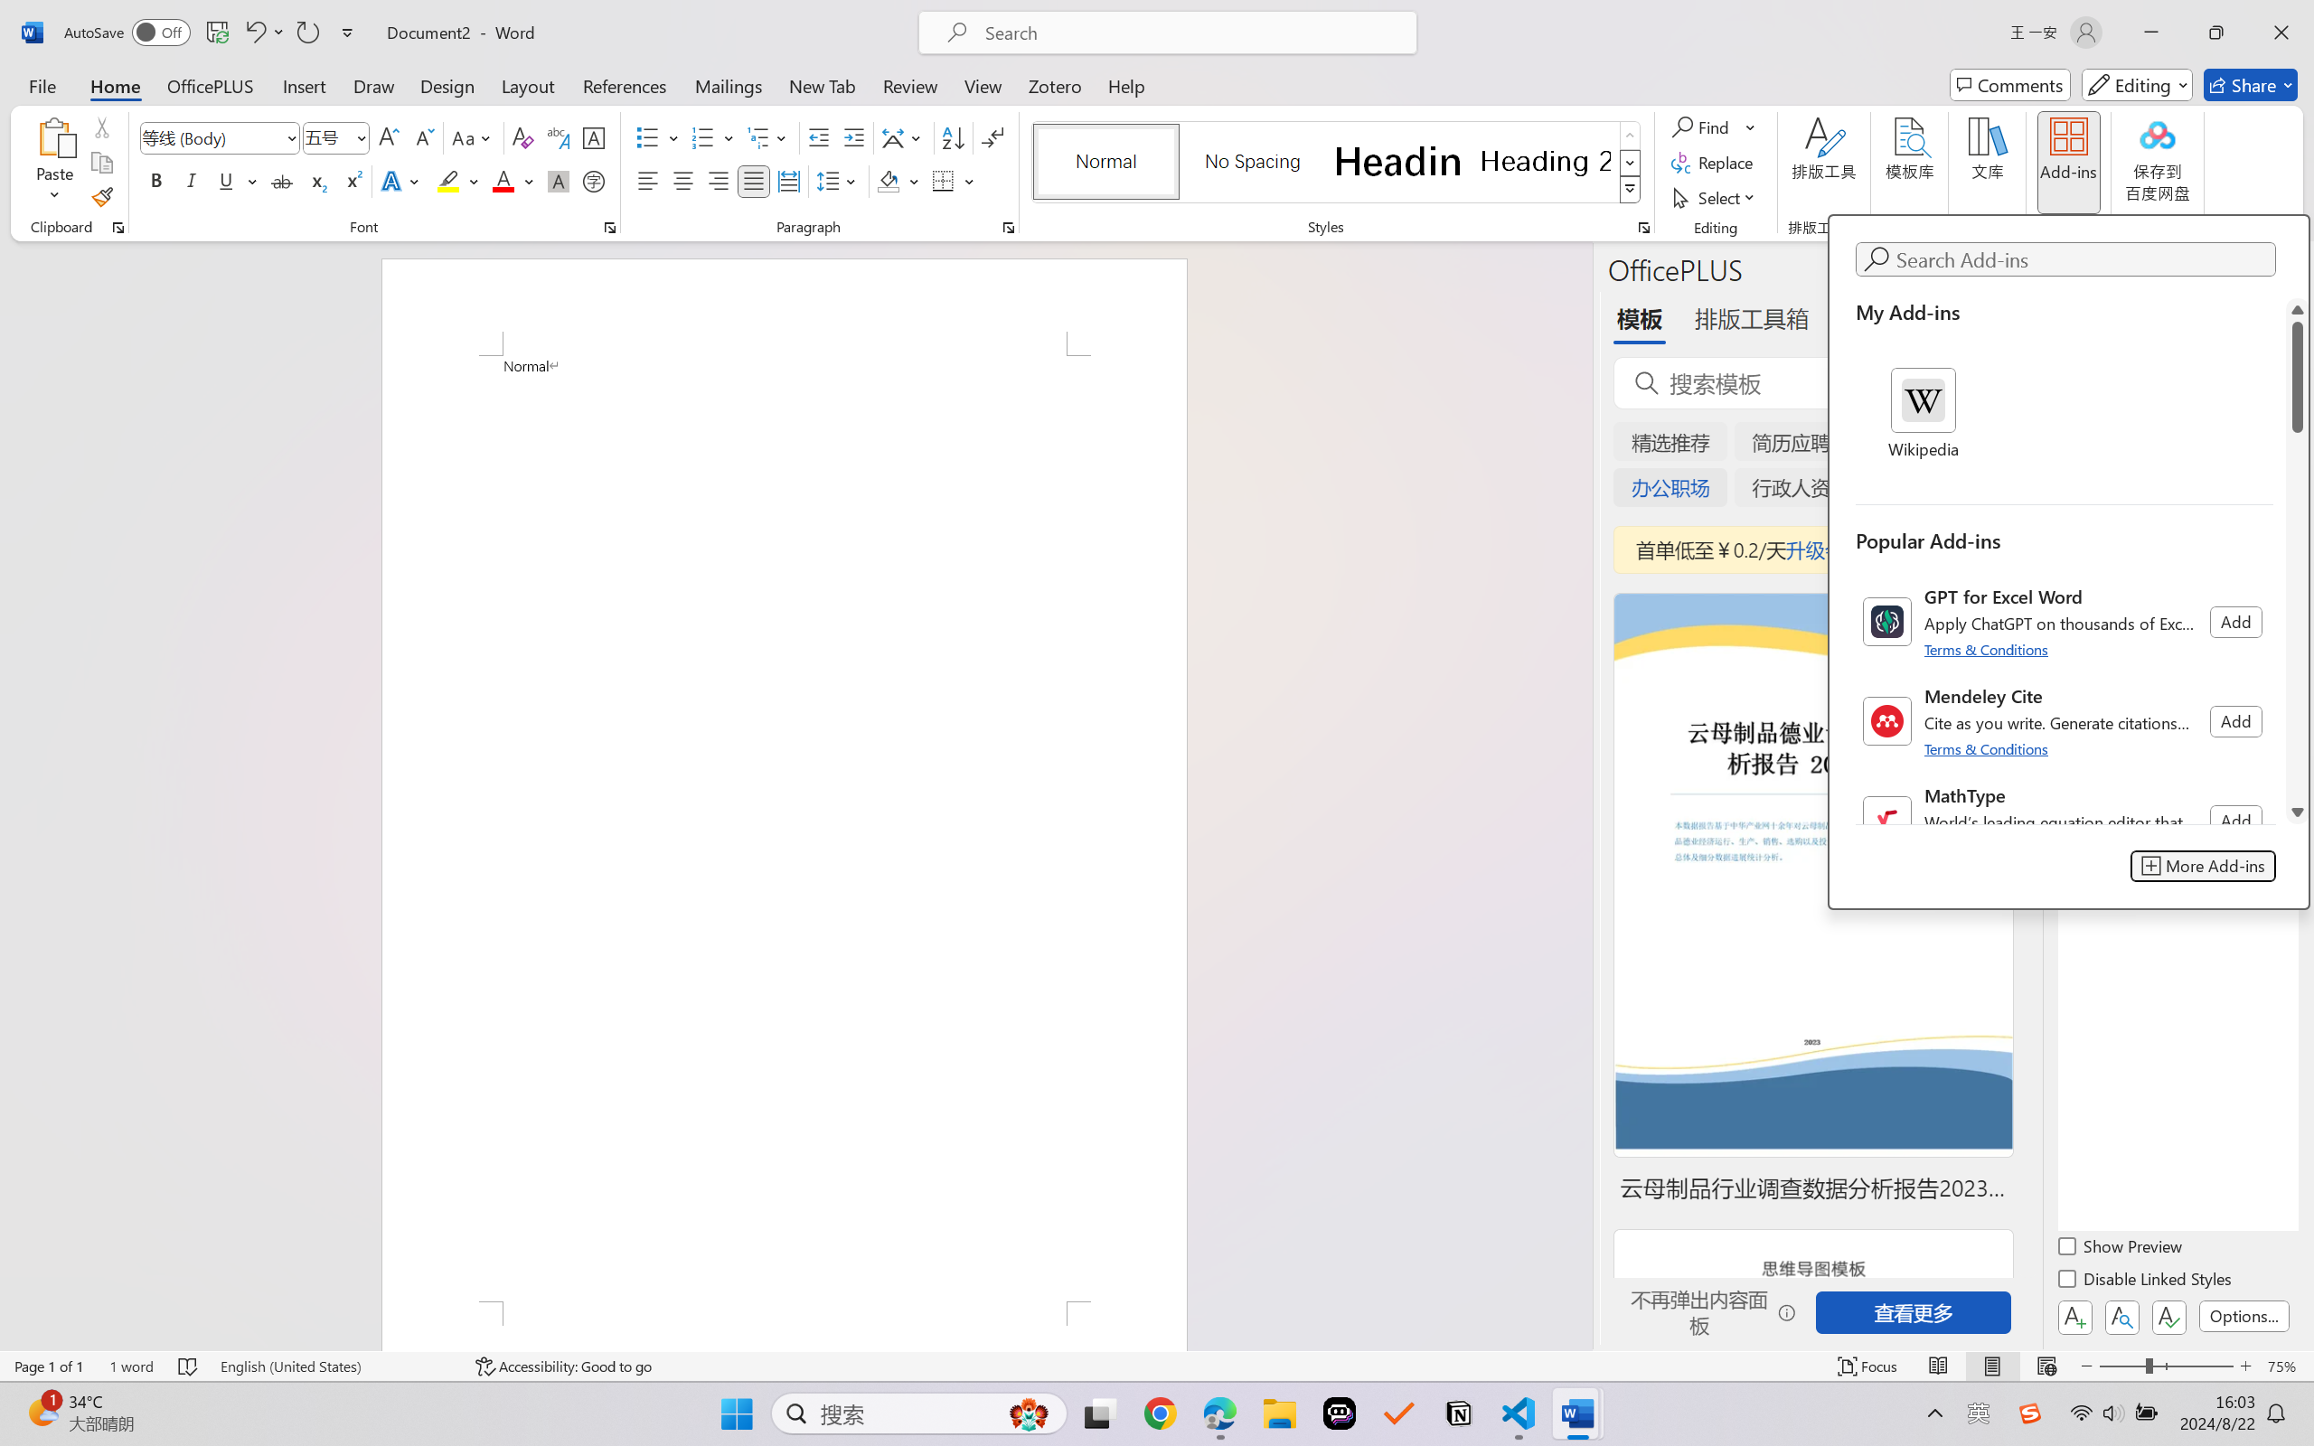 The width and height of the screenshot is (2314, 1446). What do you see at coordinates (42, 85) in the screenshot?
I see `File Tab` at bounding box center [42, 85].